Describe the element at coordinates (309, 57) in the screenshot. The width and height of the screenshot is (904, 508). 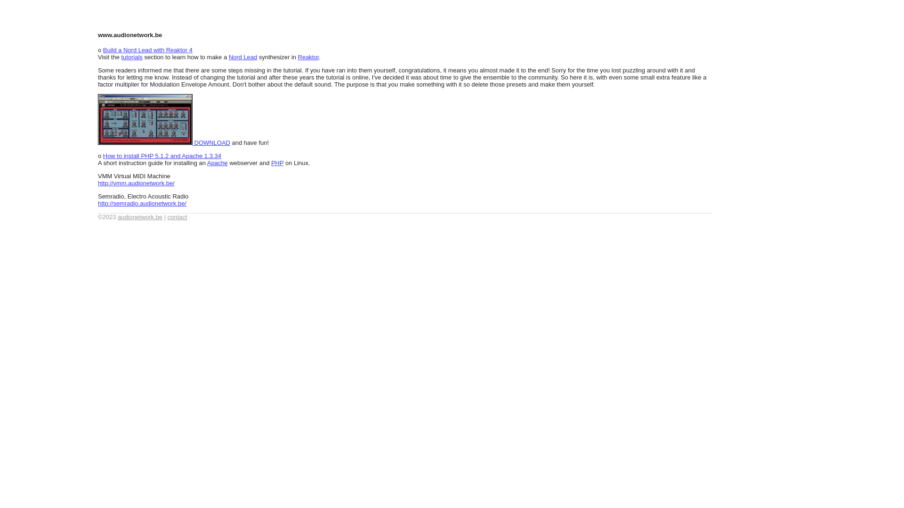
I see `Reaktor` at that location.